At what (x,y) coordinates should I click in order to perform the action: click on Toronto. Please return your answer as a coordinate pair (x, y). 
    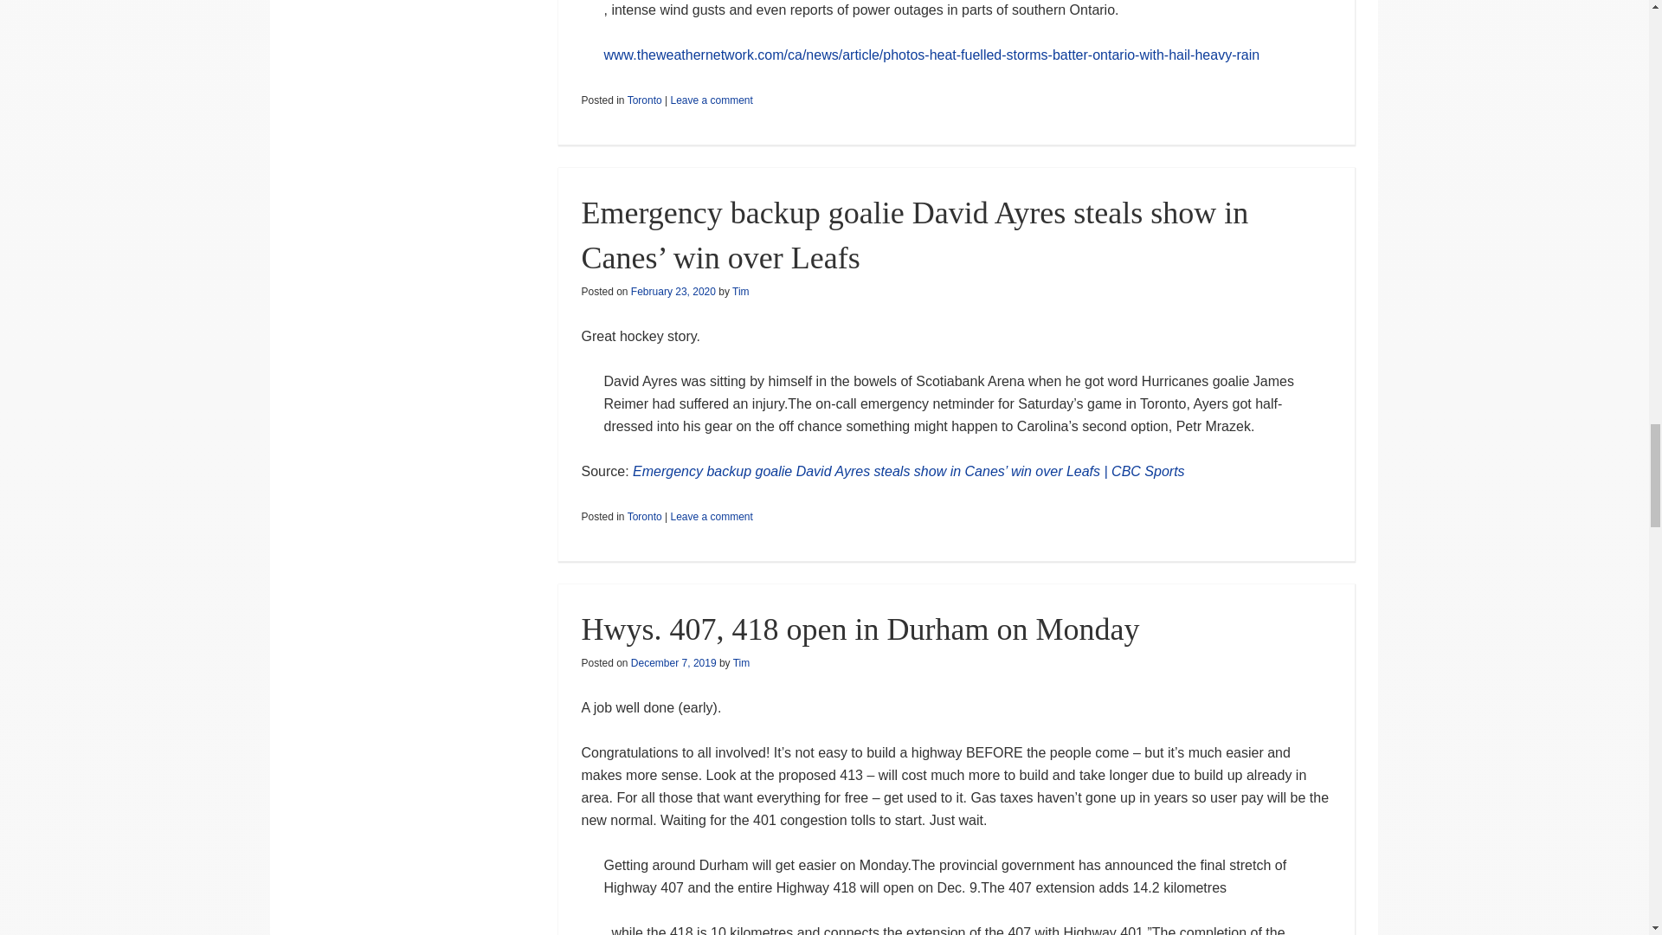
    Looking at the image, I should click on (644, 100).